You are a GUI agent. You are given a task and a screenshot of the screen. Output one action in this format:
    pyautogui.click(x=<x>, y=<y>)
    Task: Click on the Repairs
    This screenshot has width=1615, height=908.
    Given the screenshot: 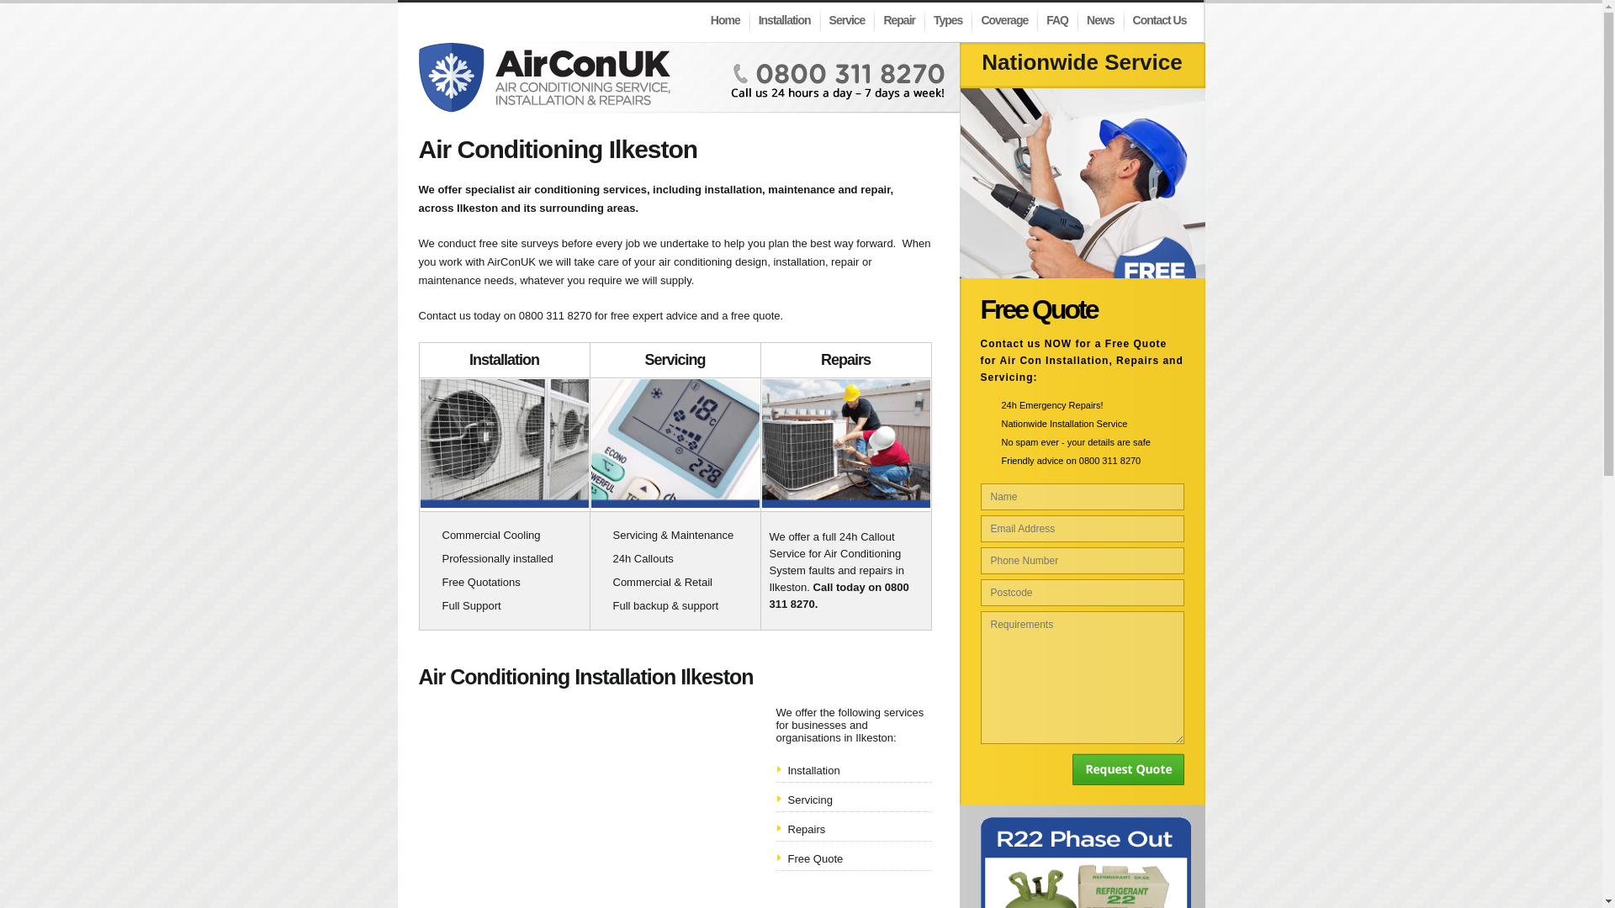 What is the action you would take?
    pyautogui.click(x=806, y=829)
    